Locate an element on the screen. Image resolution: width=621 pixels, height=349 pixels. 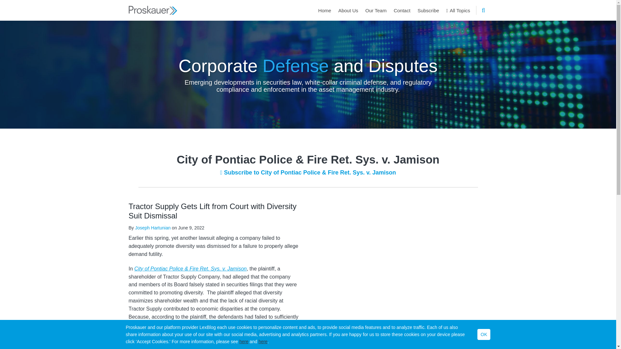
here is located at coordinates (263, 341).